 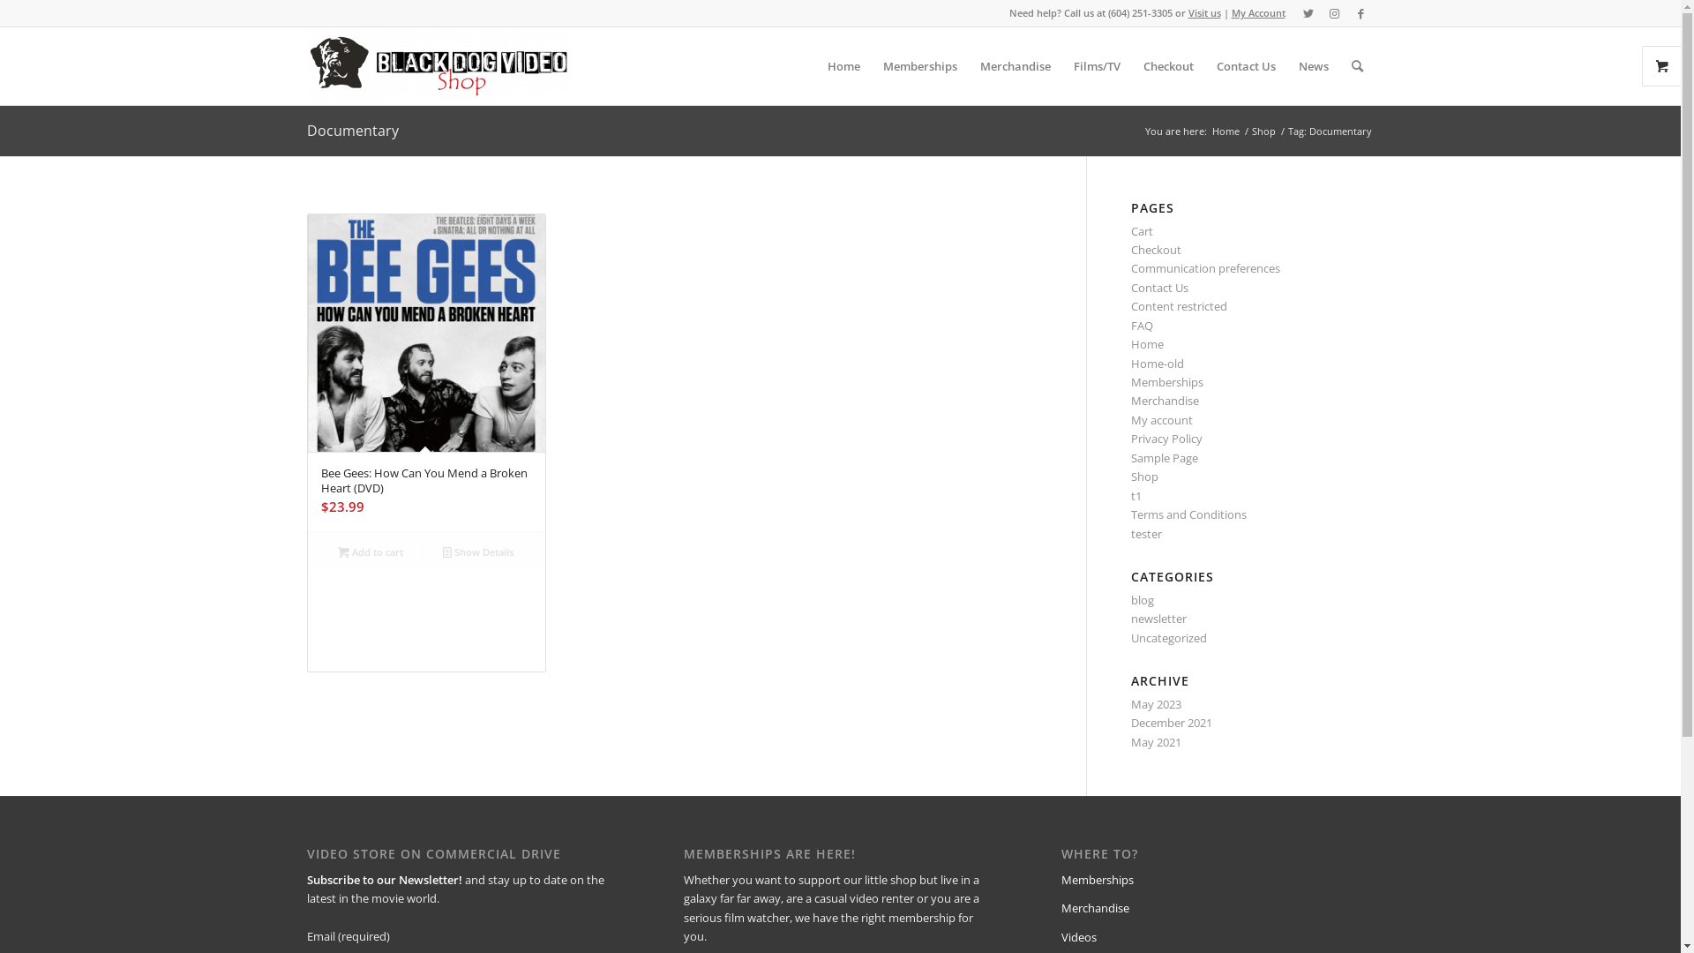 What do you see at coordinates (1166, 439) in the screenshot?
I see `Privacy Policy` at bounding box center [1166, 439].